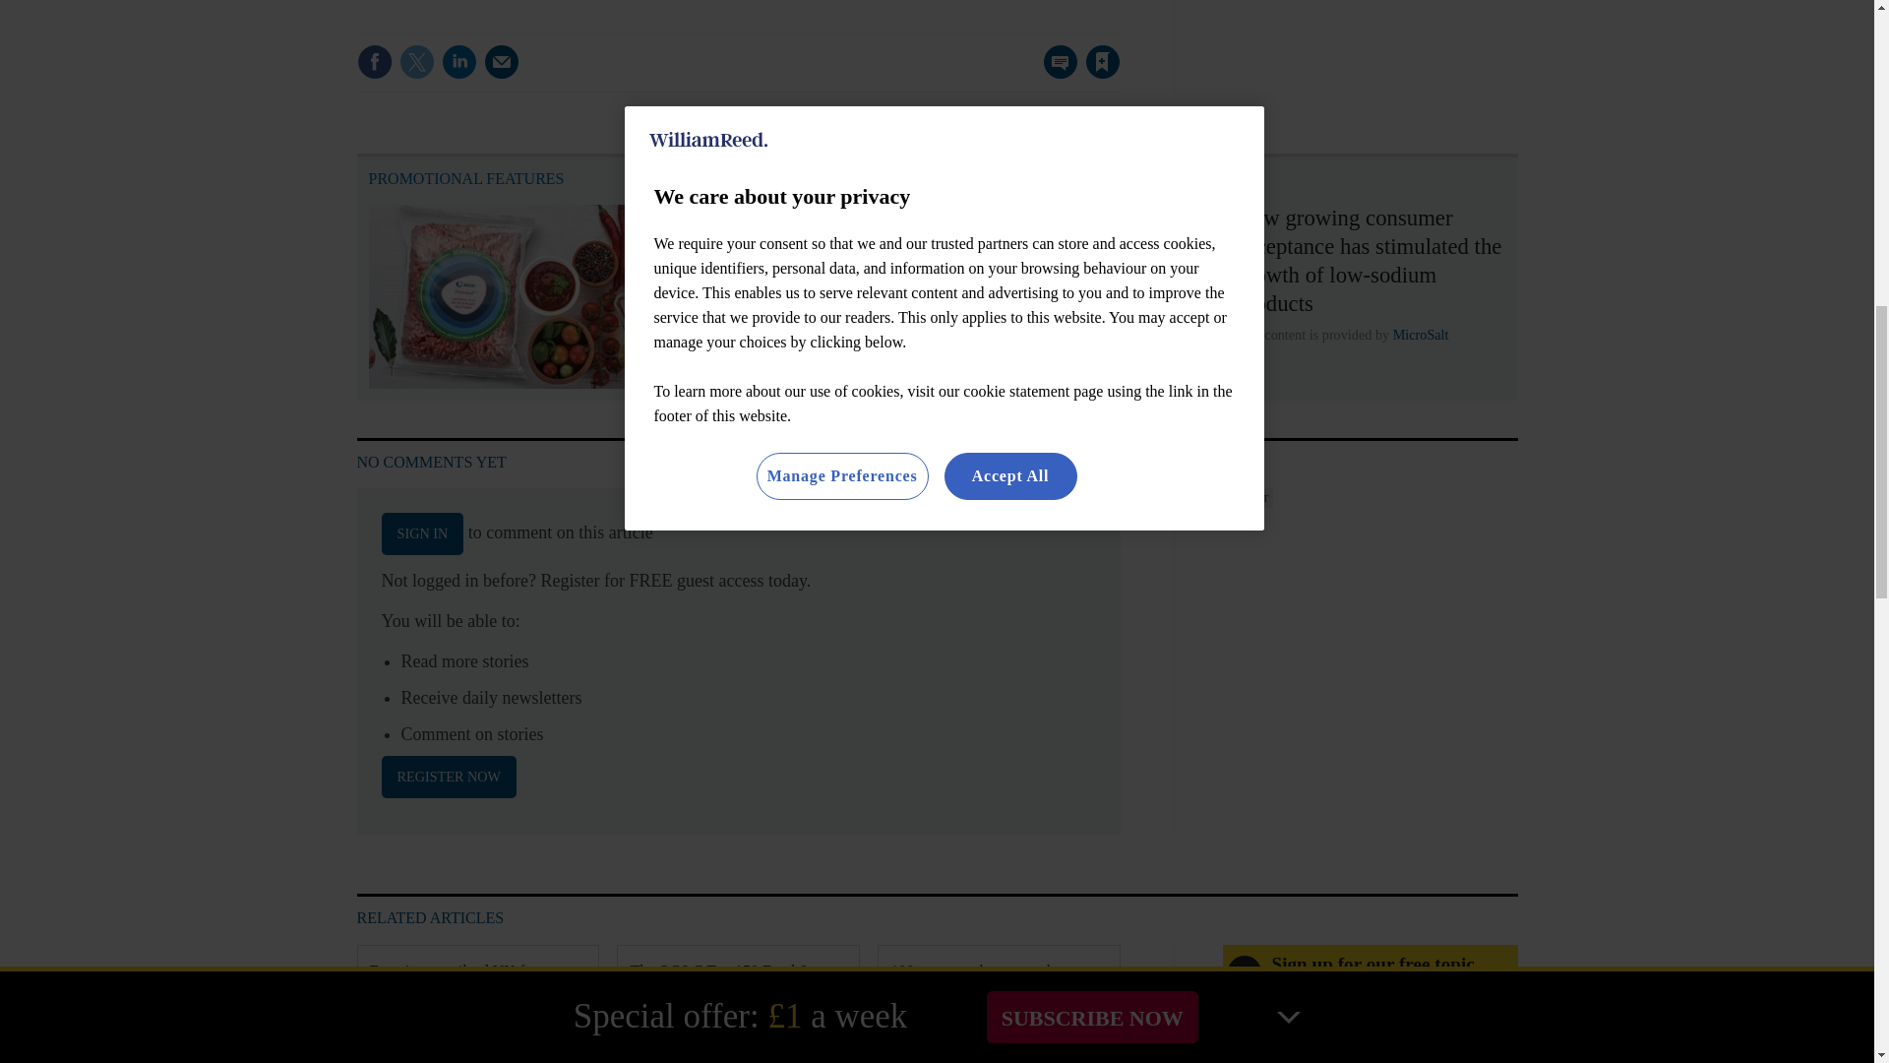 The height and width of the screenshot is (1063, 1889). Describe the element at coordinates (1055, 73) in the screenshot. I see `No comments` at that location.